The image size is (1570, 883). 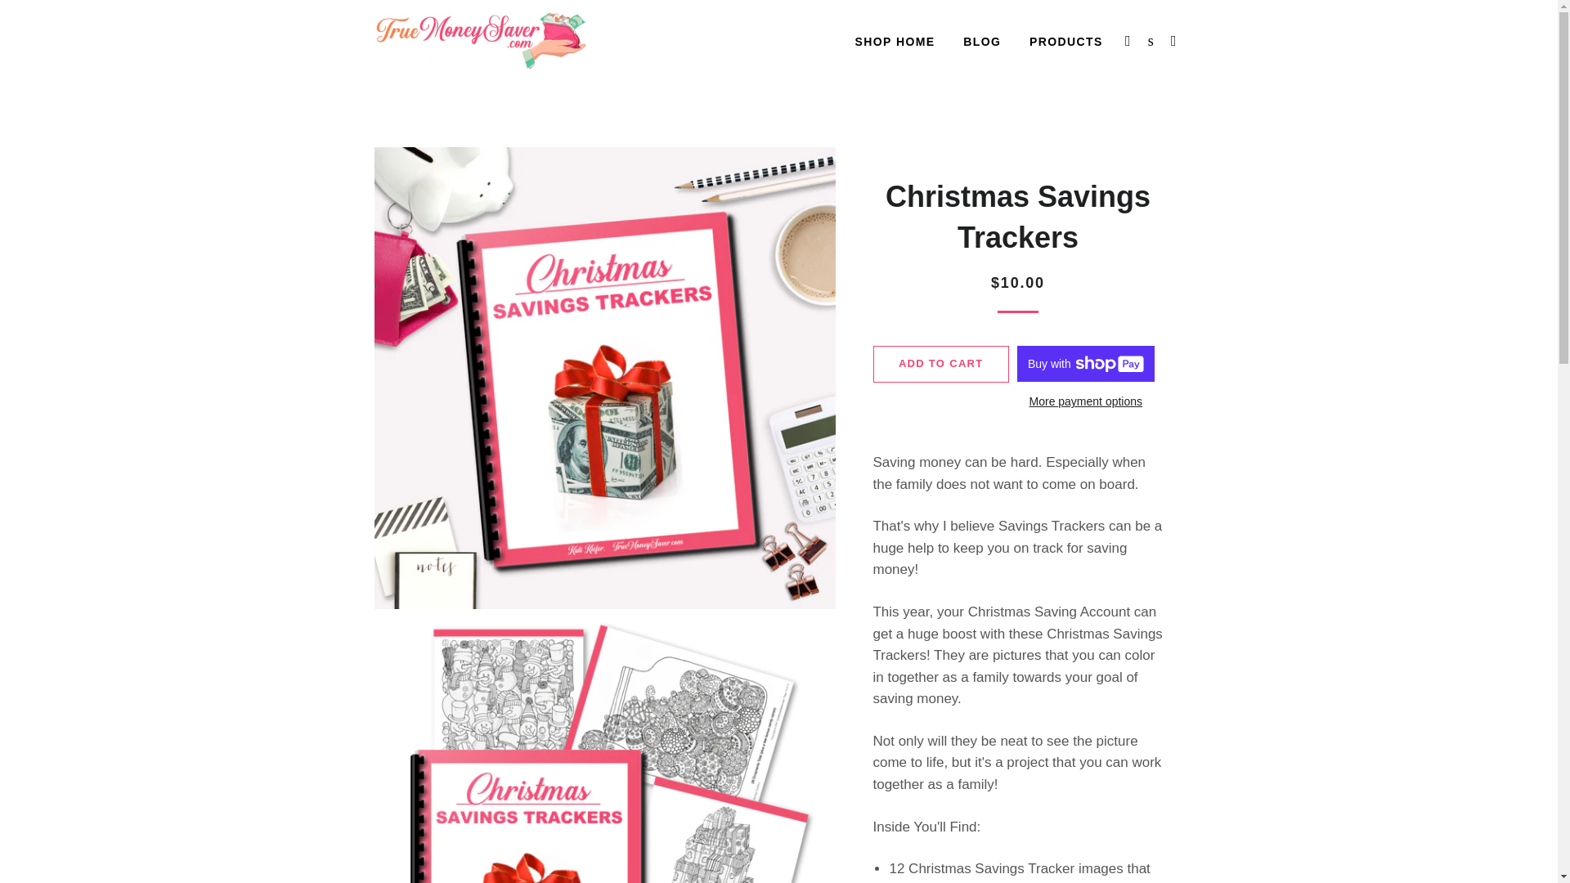 What do you see at coordinates (895, 42) in the screenshot?
I see `SHOP HOME` at bounding box center [895, 42].